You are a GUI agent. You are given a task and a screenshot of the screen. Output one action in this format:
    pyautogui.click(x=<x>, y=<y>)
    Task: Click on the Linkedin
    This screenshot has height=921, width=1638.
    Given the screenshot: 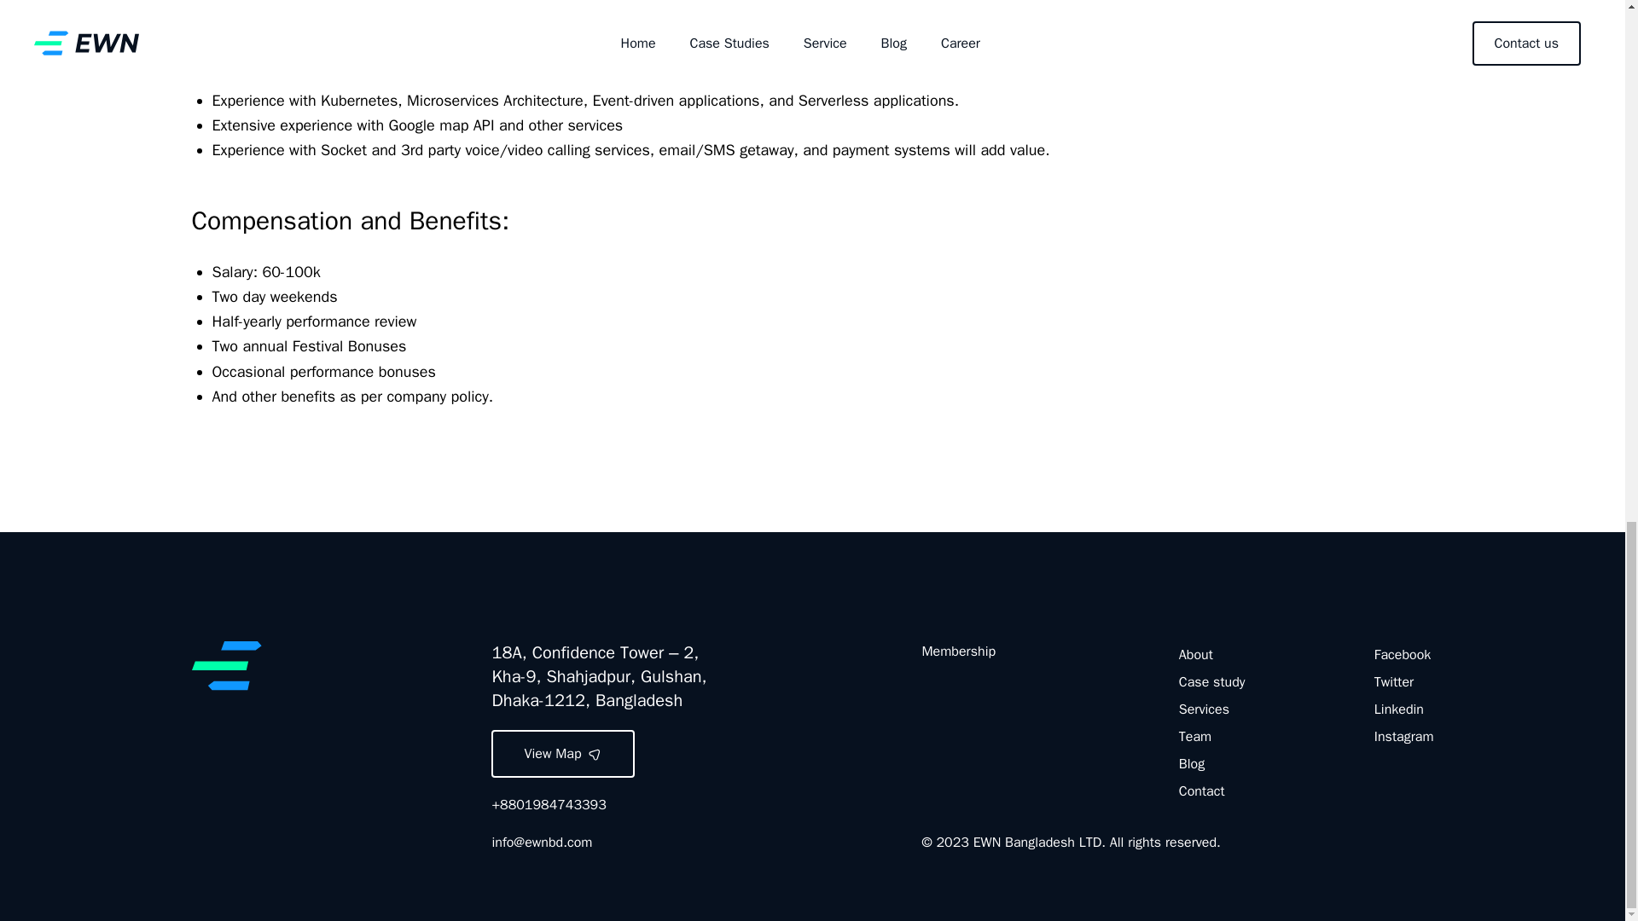 What is the action you would take?
    pyautogui.click(x=1398, y=710)
    